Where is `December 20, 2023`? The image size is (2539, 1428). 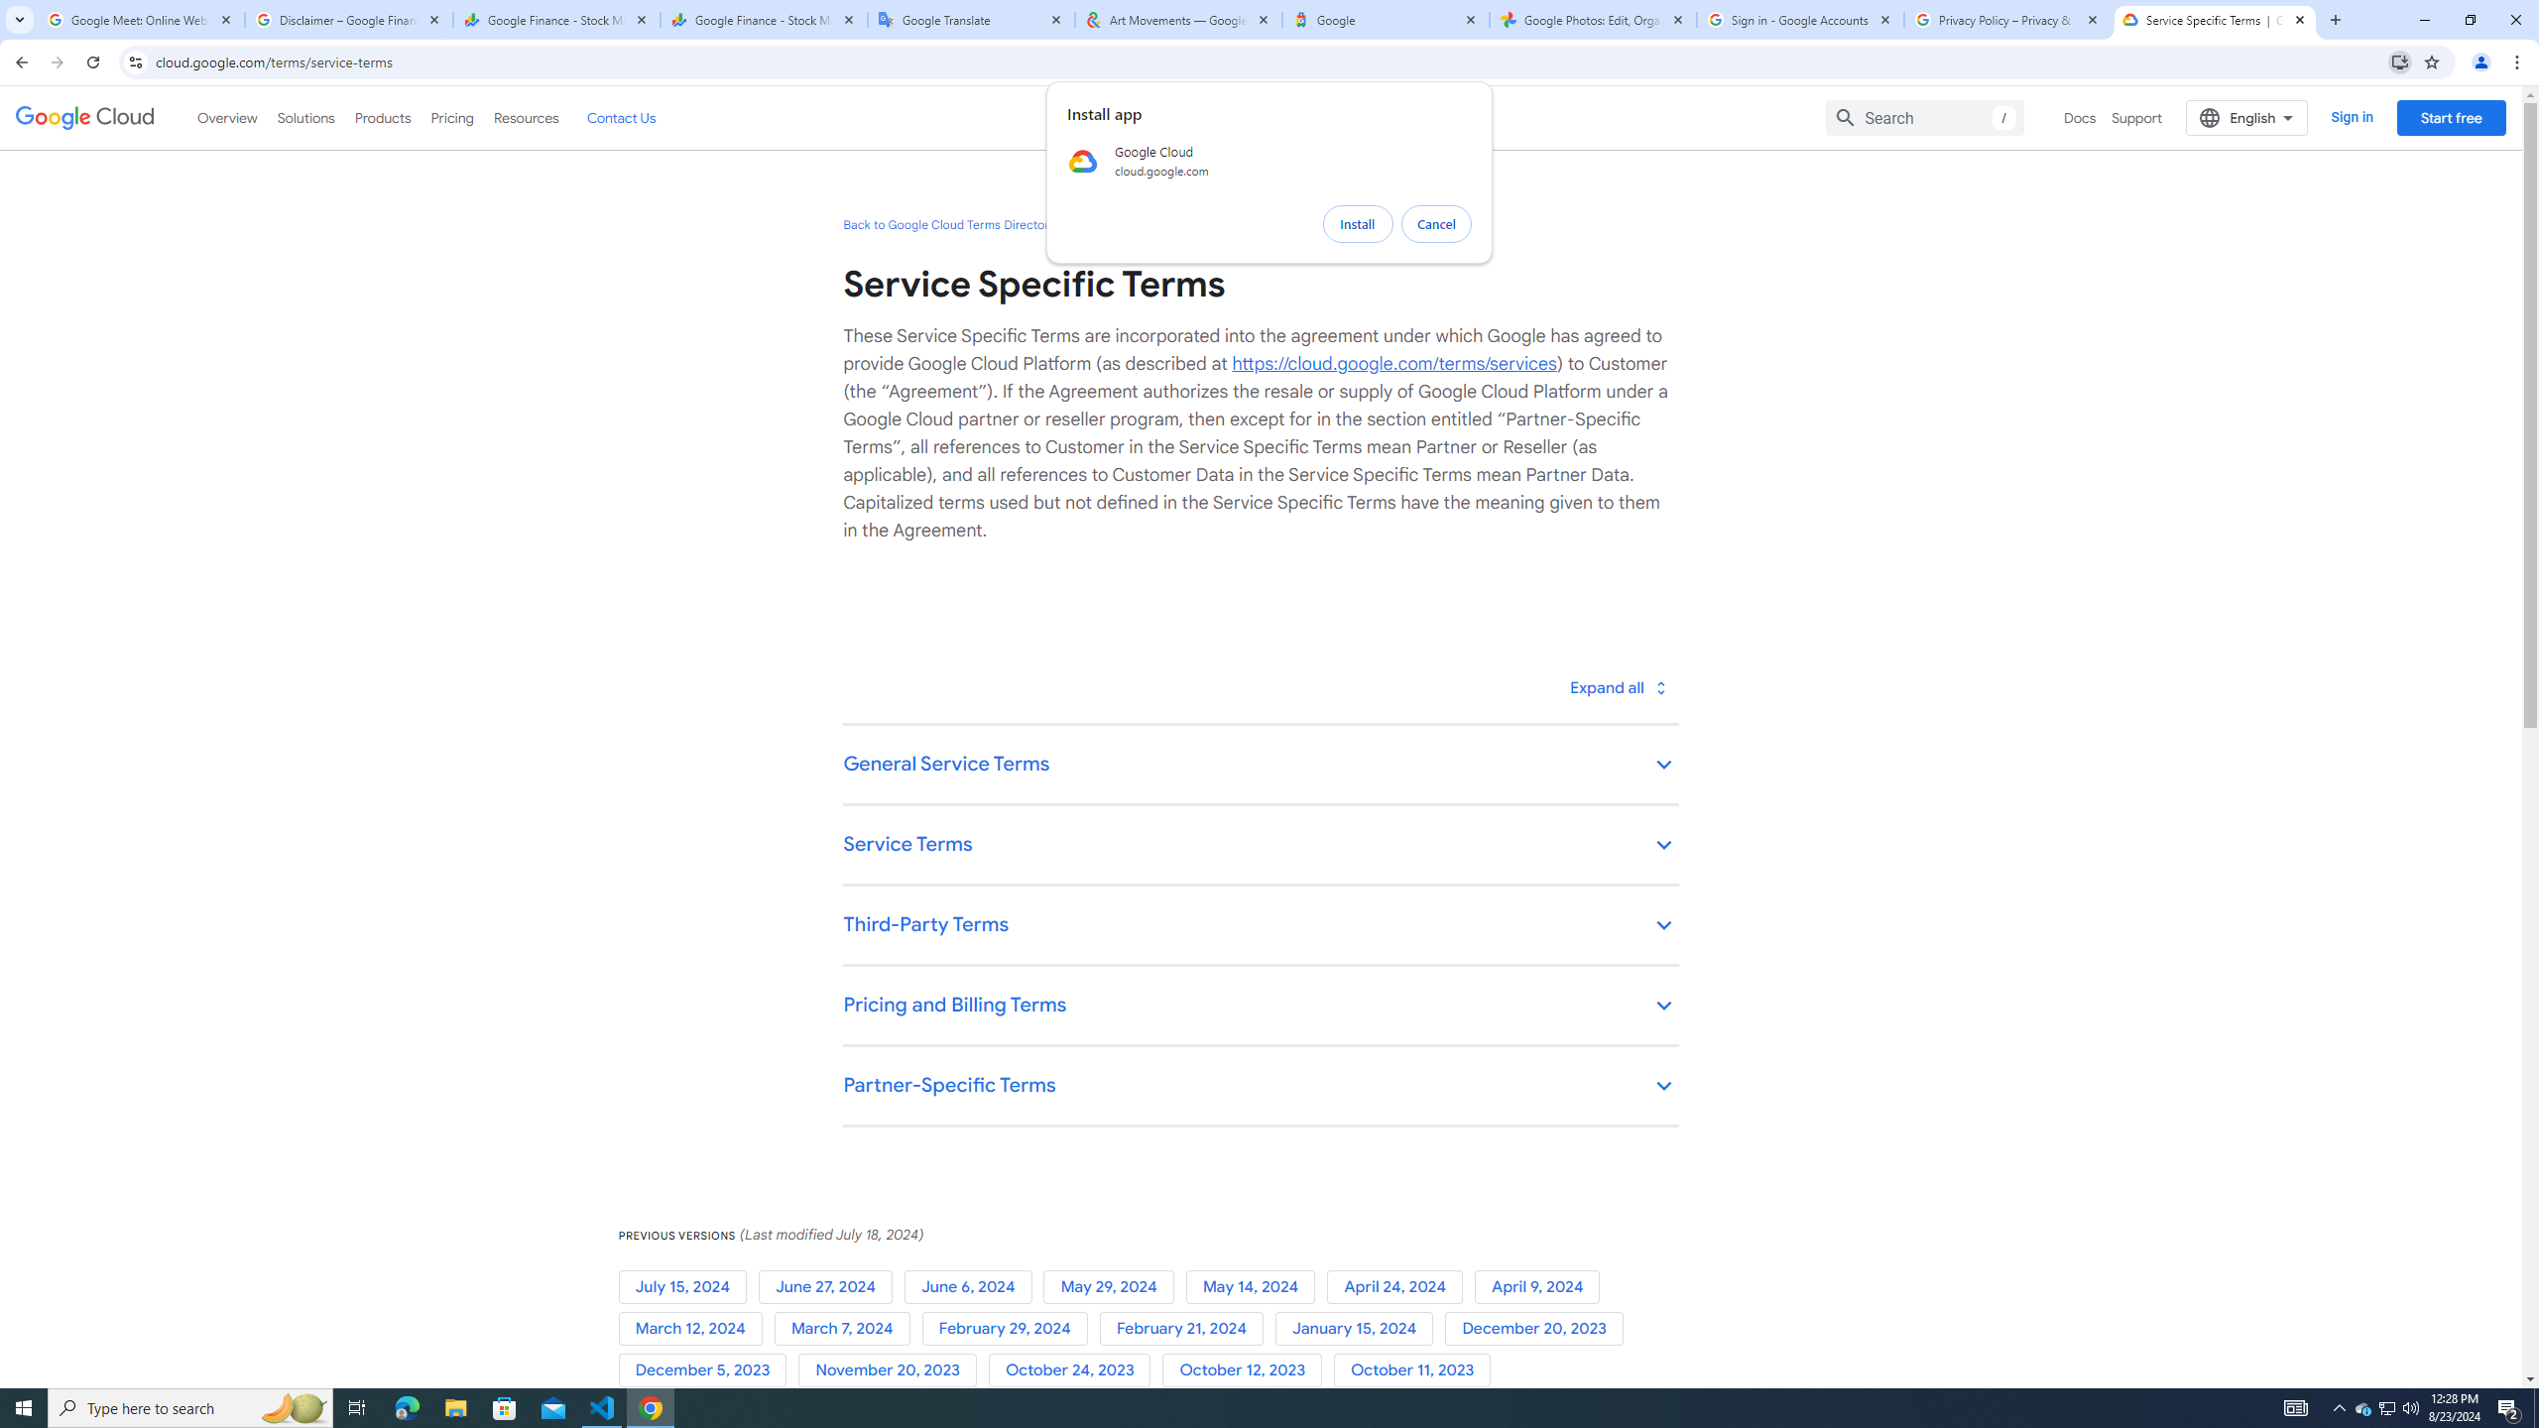
December 20, 2023 is located at coordinates (1538, 1329).